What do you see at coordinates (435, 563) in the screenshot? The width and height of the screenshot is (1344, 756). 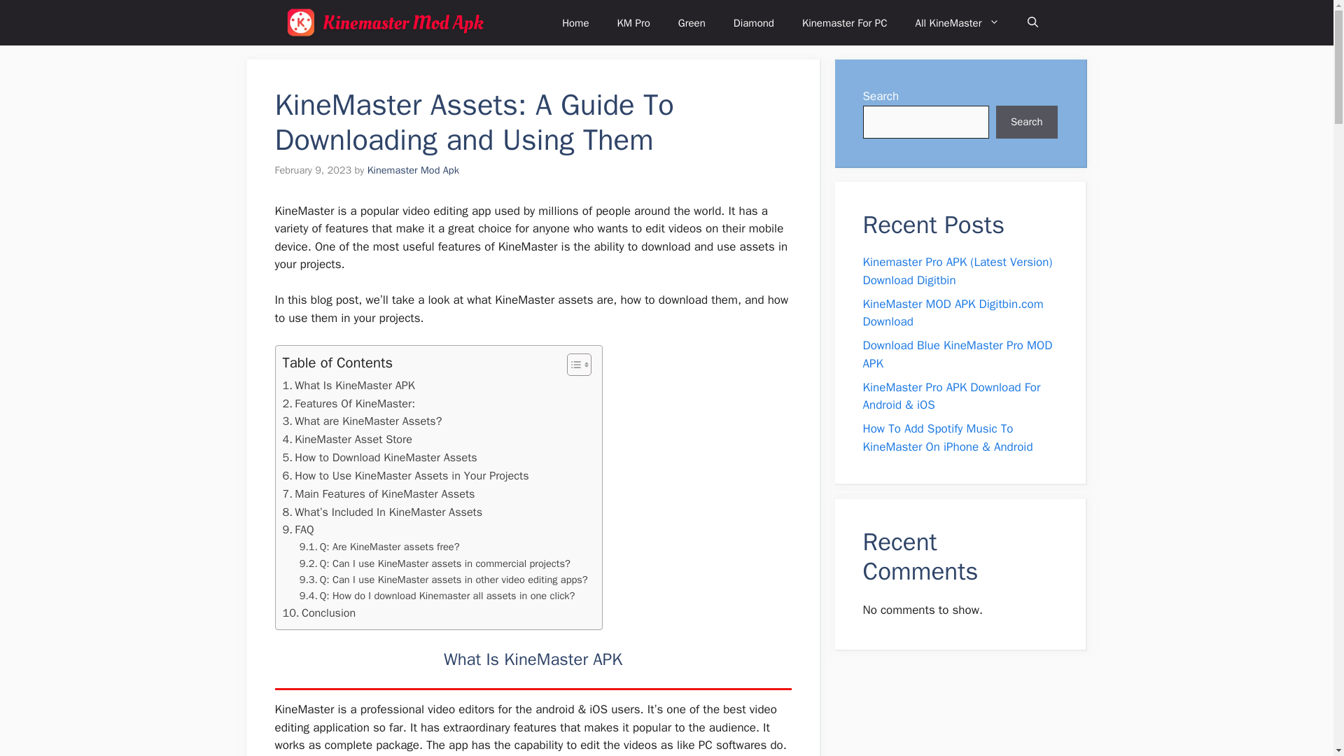 I see `Q: Can I use KineMaster assets in commercial projects?` at bounding box center [435, 563].